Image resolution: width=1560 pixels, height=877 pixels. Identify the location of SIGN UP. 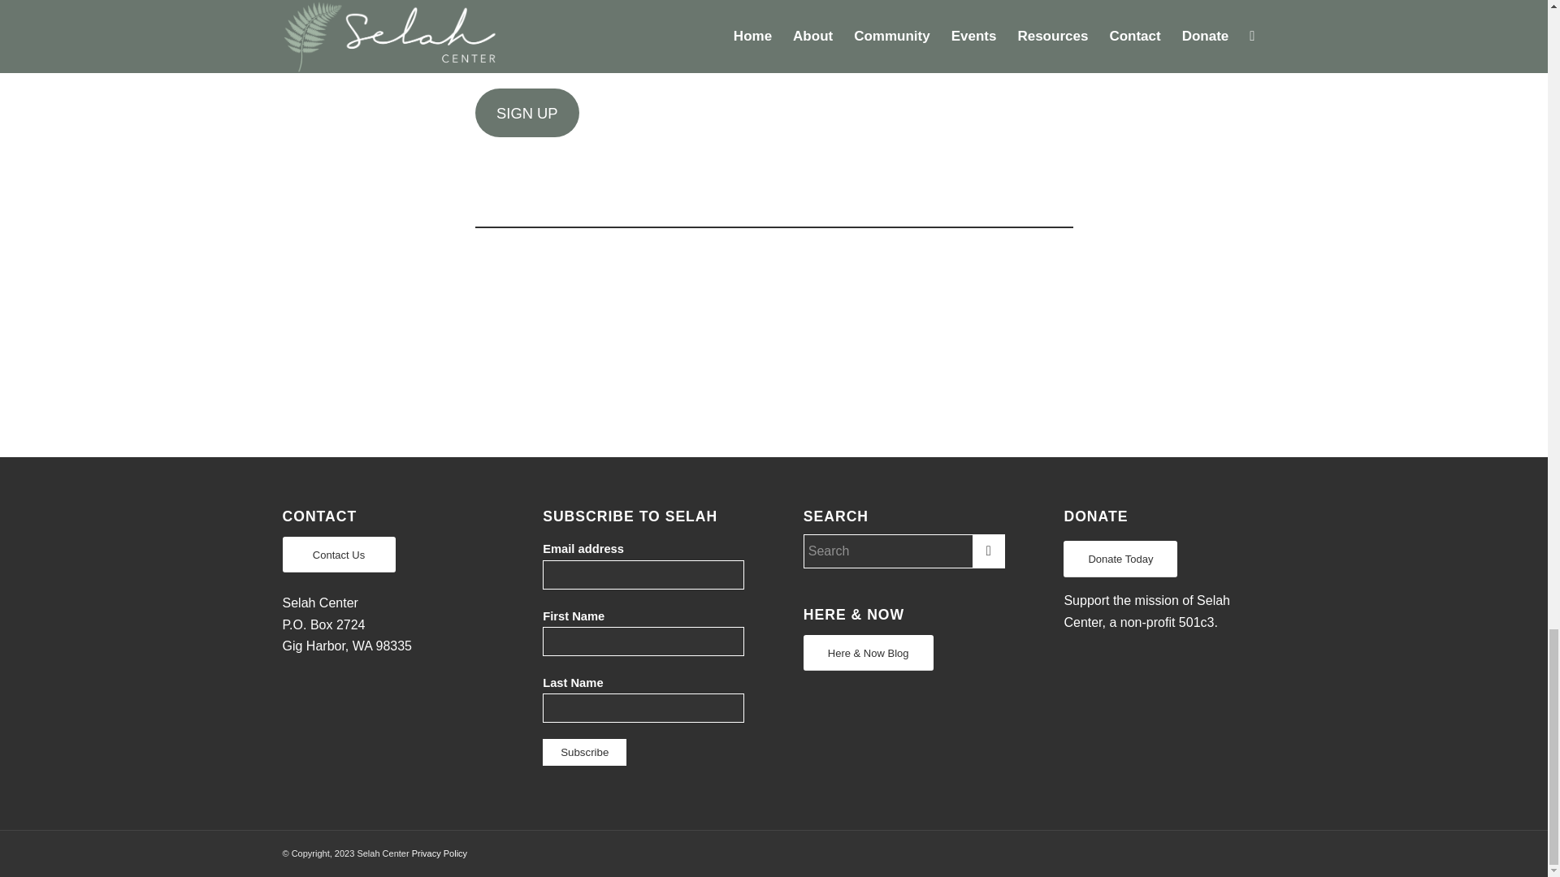
(526, 112).